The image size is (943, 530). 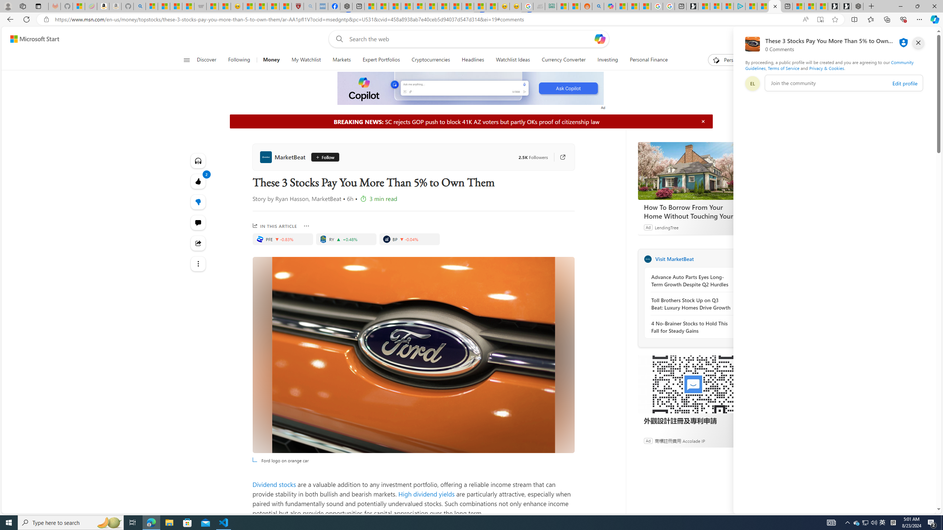 What do you see at coordinates (563, 60) in the screenshot?
I see `Currency Converter` at bounding box center [563, 60].